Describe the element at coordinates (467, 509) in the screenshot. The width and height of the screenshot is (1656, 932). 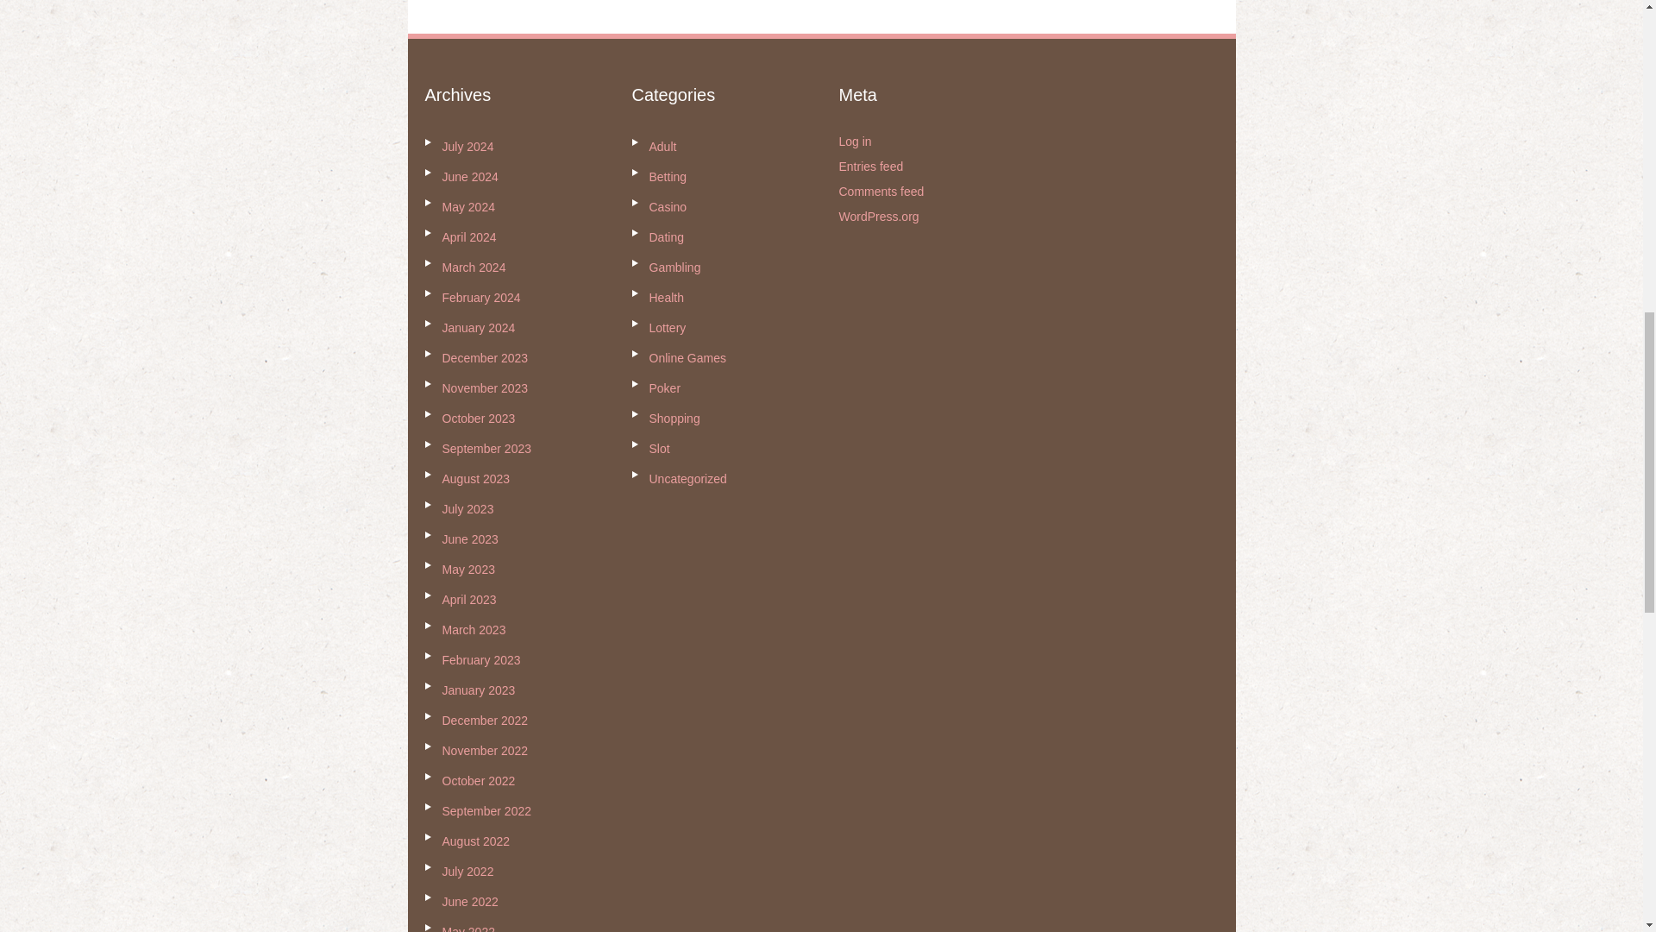
I see `July 2023` at that location.